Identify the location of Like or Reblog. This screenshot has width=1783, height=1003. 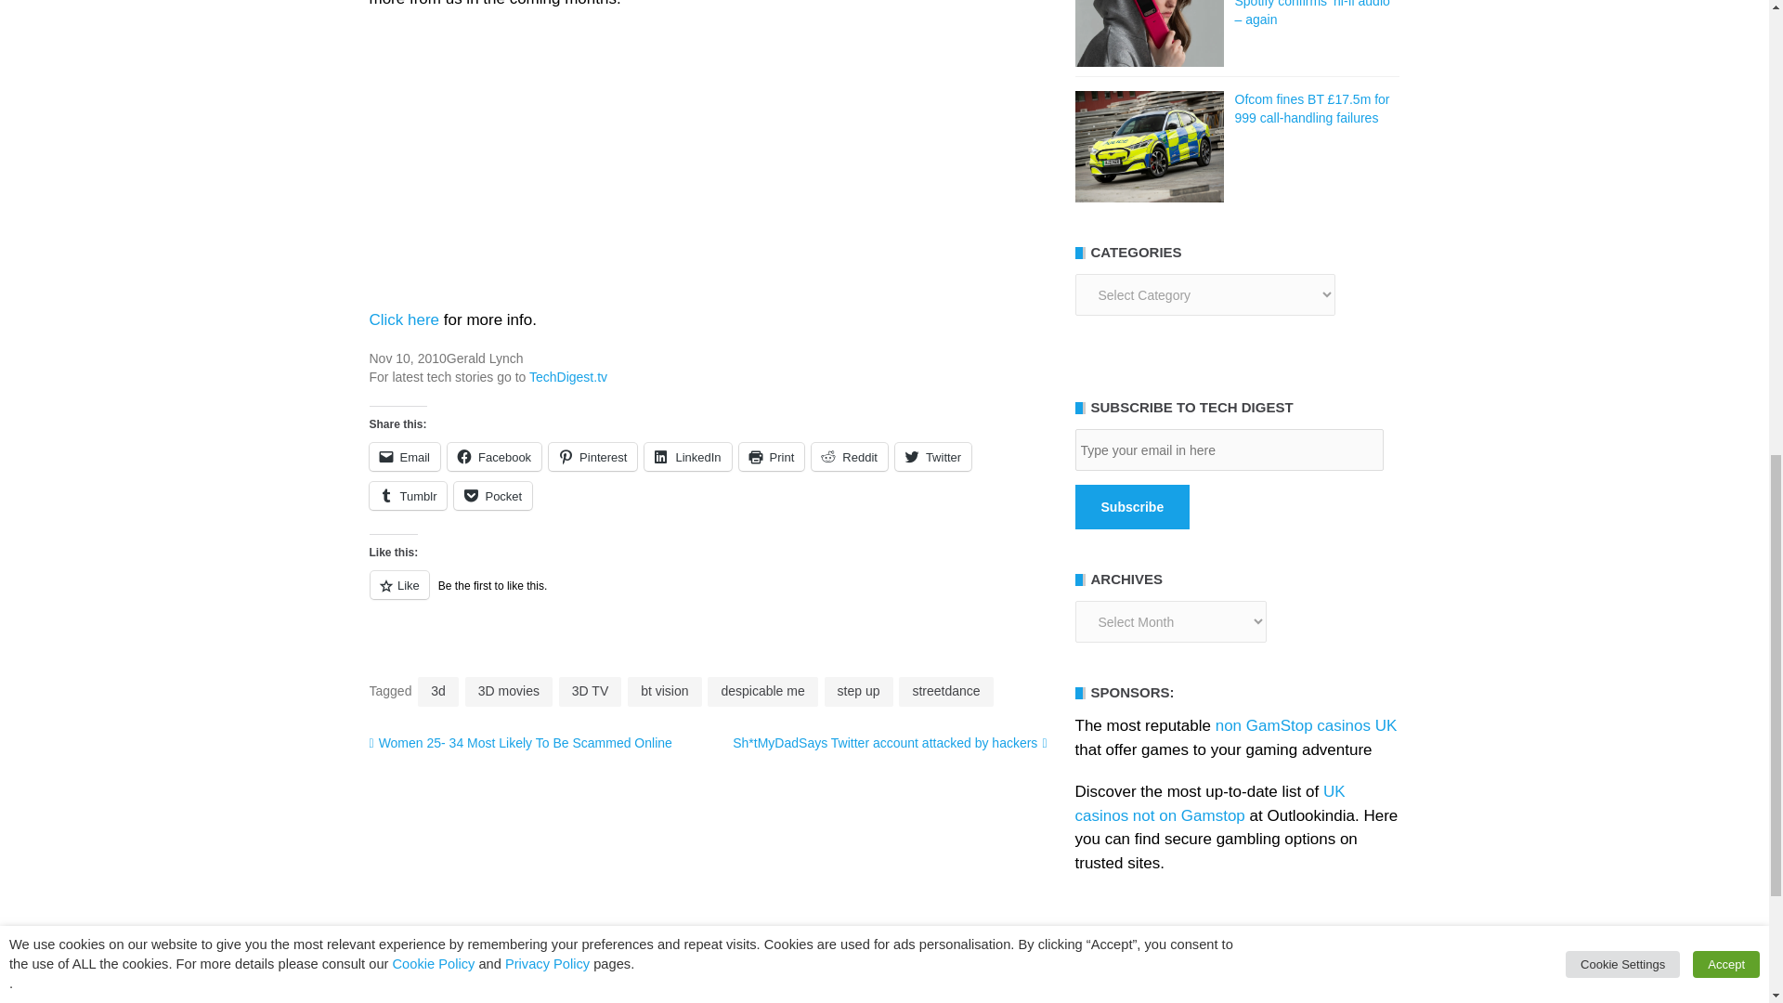
(708, 595).